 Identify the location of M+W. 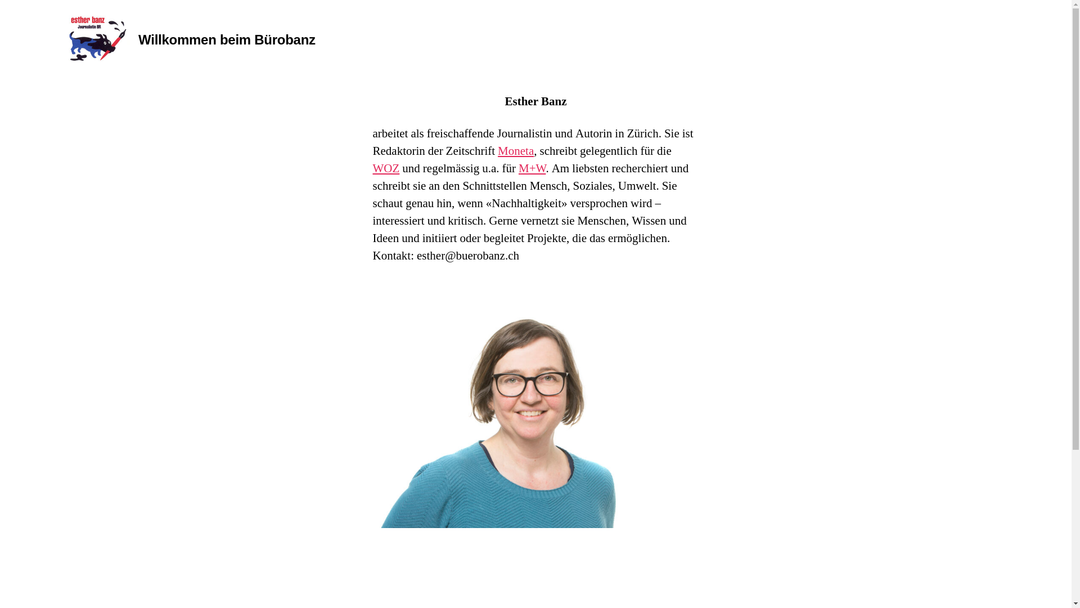
(532, 169).